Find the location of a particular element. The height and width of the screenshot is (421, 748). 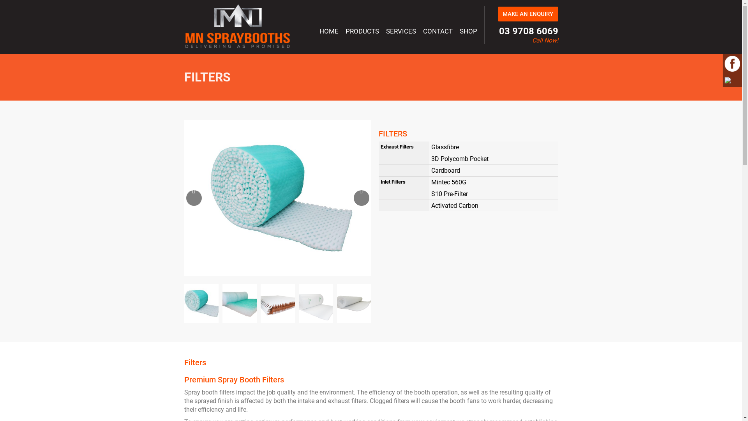

MAKE AN ENQUIRY is located at coordinates (528, 14).